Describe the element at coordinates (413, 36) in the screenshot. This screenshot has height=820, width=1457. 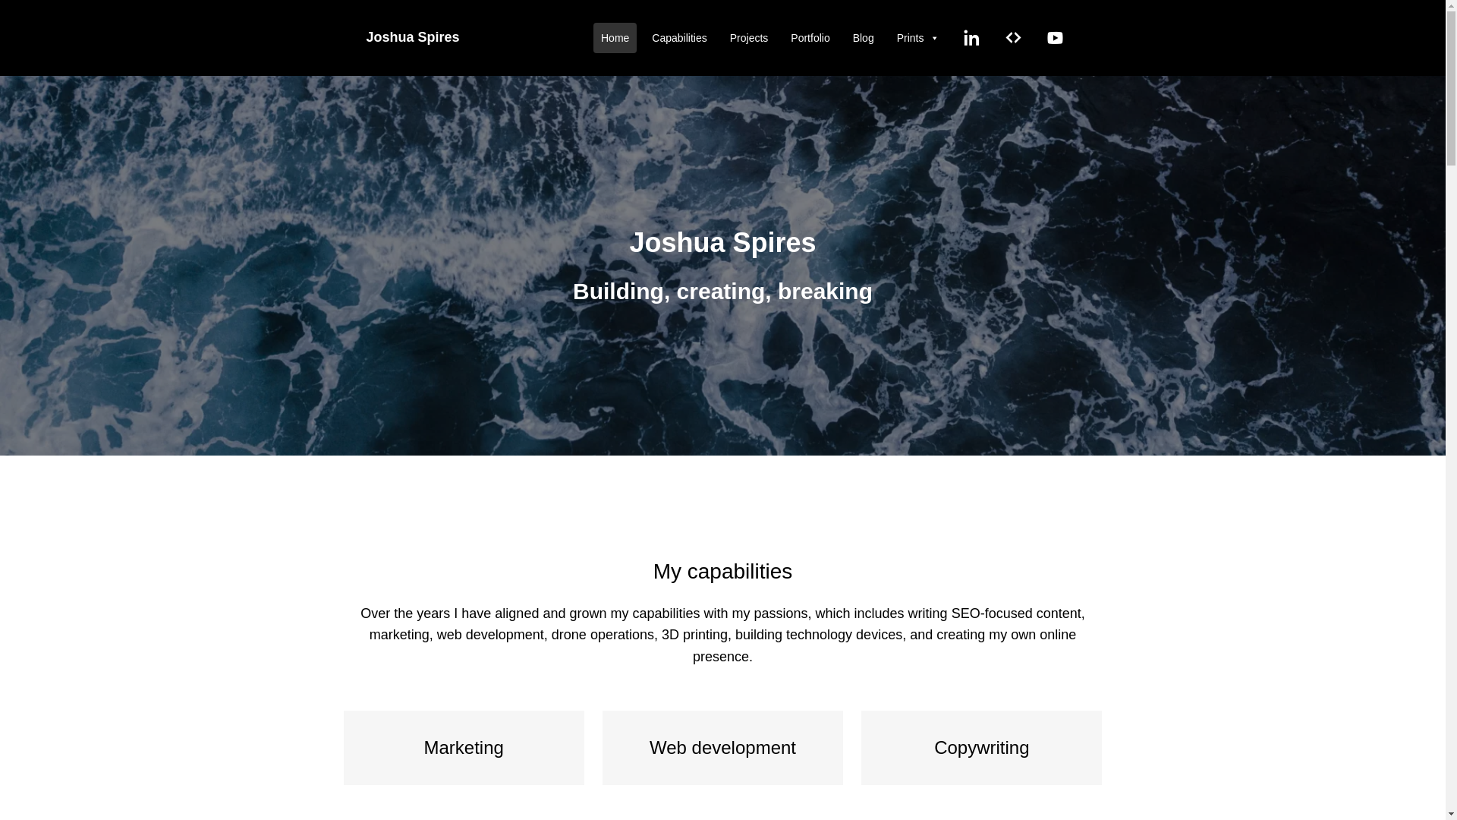
I see `Joshua Spires` at that location.